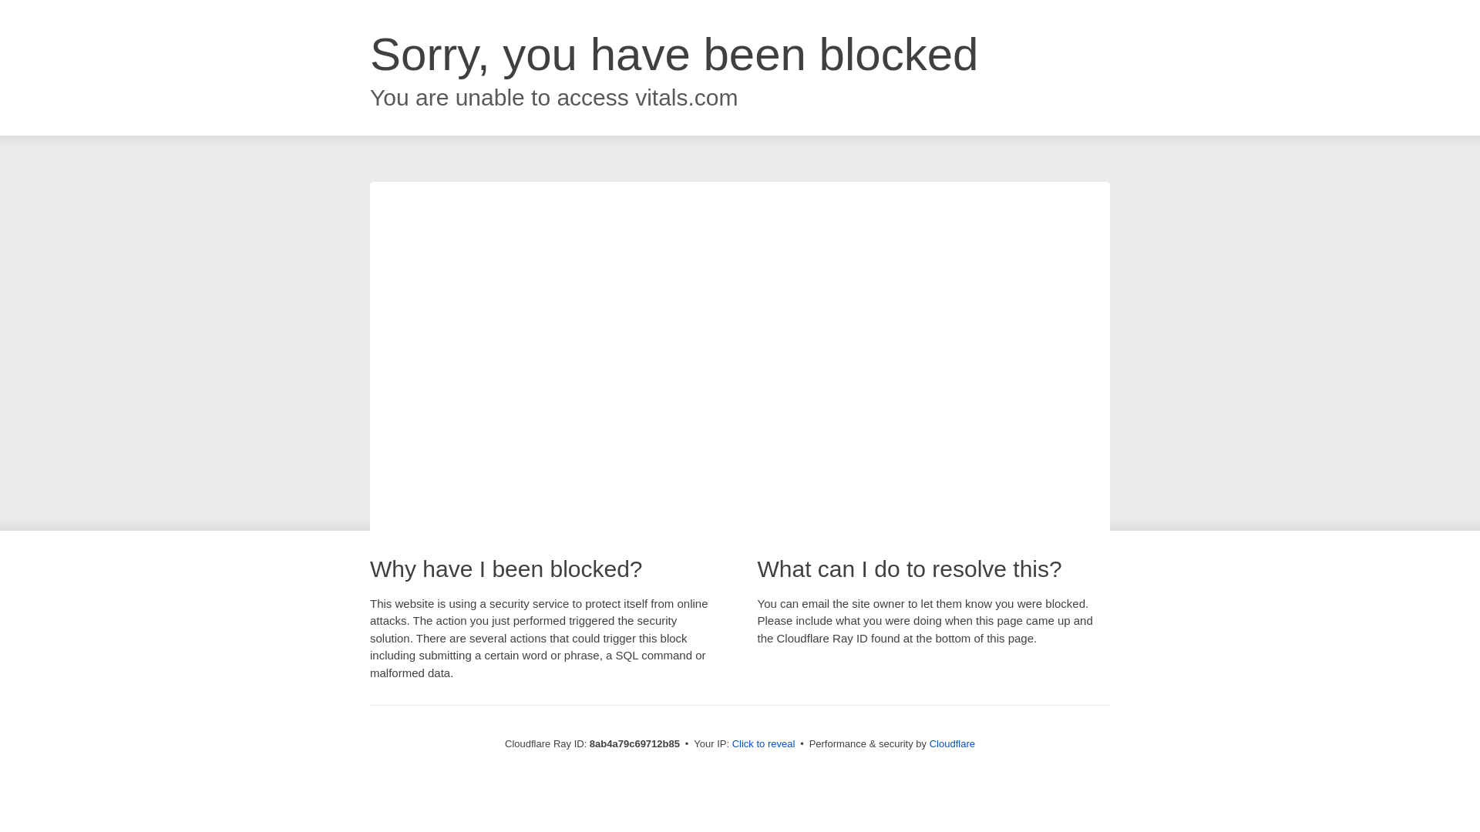 Image resolution: width=1480 pixels, height=832 pixels. What do you see at coordinates (764, 744) in the screenshot?
I see `Click to reveal` at bounding box center [764, 744].